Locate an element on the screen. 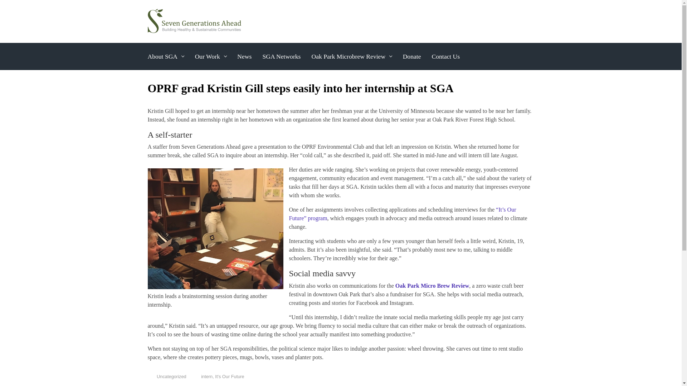  Oak Park Microbrew Review is located at coordinates (351, 56).